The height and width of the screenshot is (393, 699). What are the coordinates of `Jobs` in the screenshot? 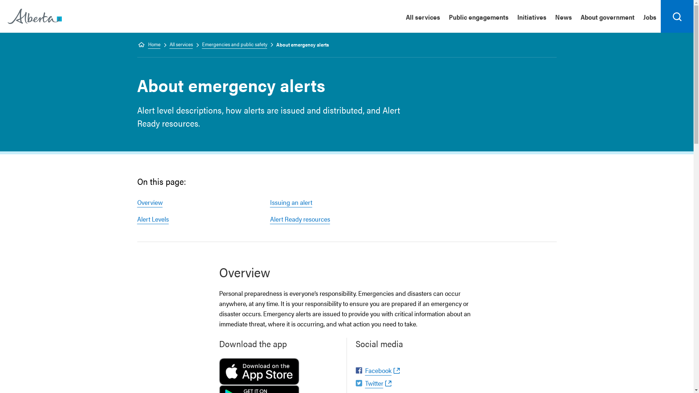 It's located at (650, 16).